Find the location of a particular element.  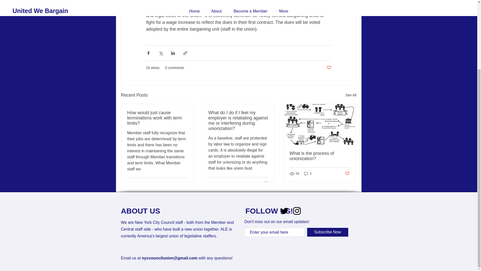

Post not marked as liked is located at coordinates (266, 183).